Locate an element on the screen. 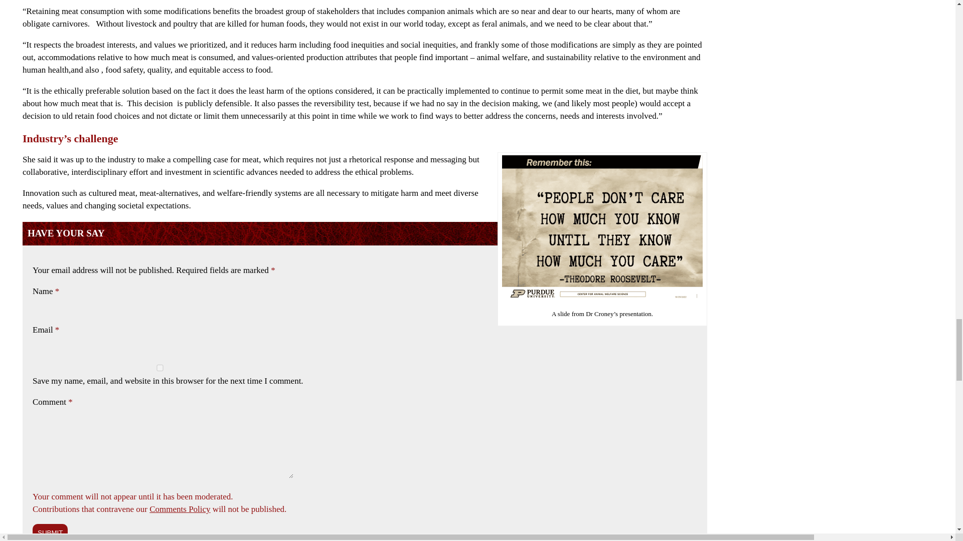 The width and height of the screenshot is (963, 541). yes is located at coordinates (159, 368).